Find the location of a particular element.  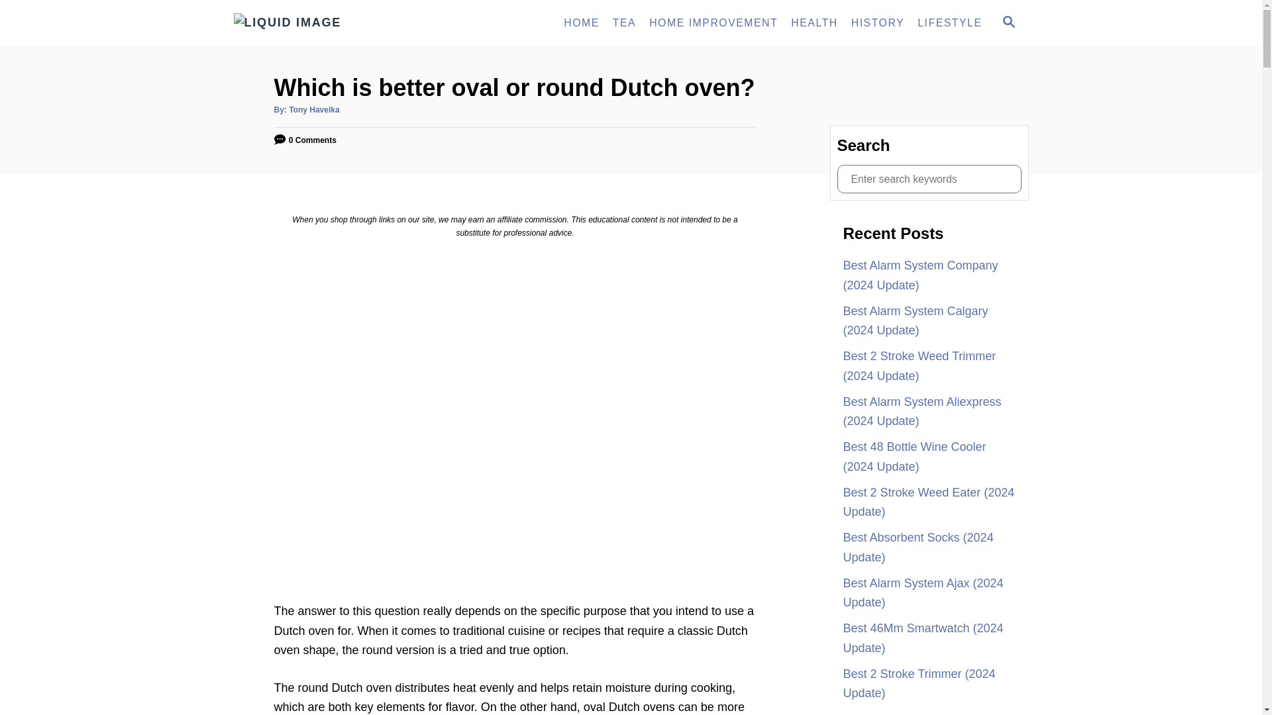

MAGNIFYING GLASS is located at coordinates (1008, 21).